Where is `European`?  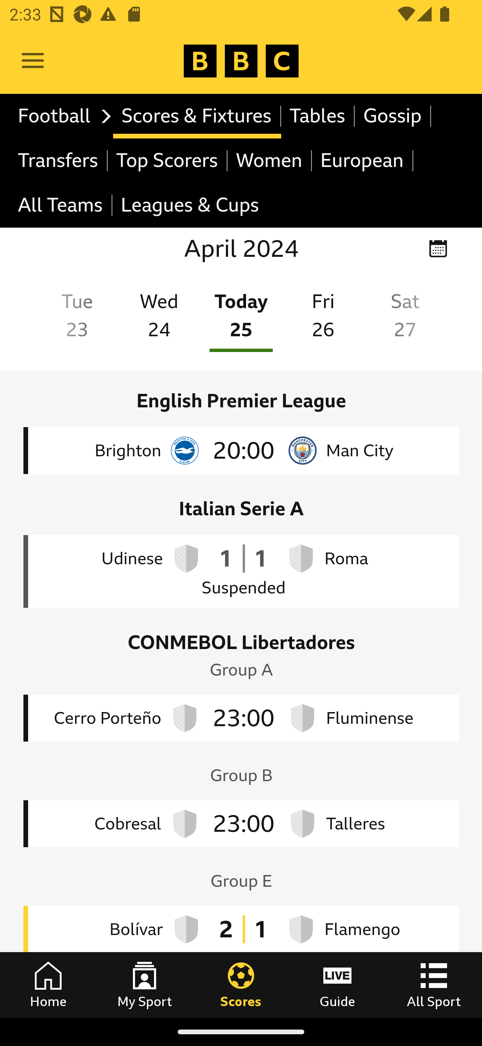 European is located at coordinates (363, 160).